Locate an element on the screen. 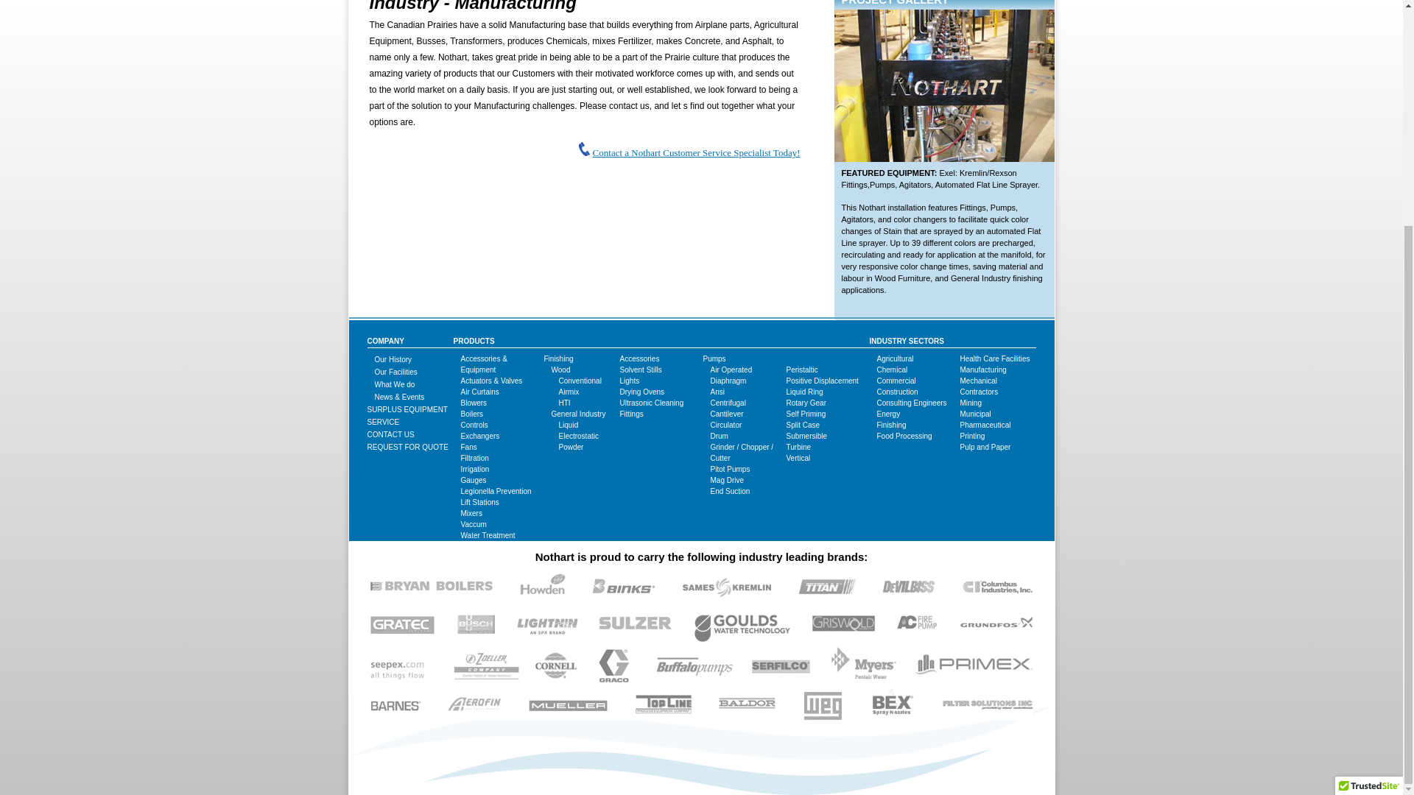 This screenshot has width=1414, height=795. Vaccum is located at coordinates (473, 524).